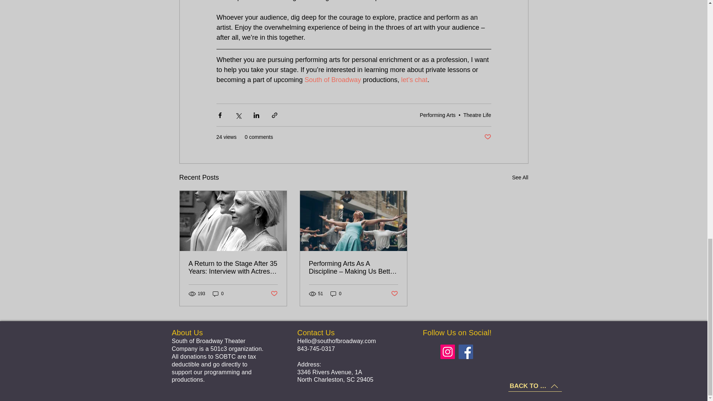 The width and height of the screenshot is (713, 401). I want to click on 0, so click(218, 294).